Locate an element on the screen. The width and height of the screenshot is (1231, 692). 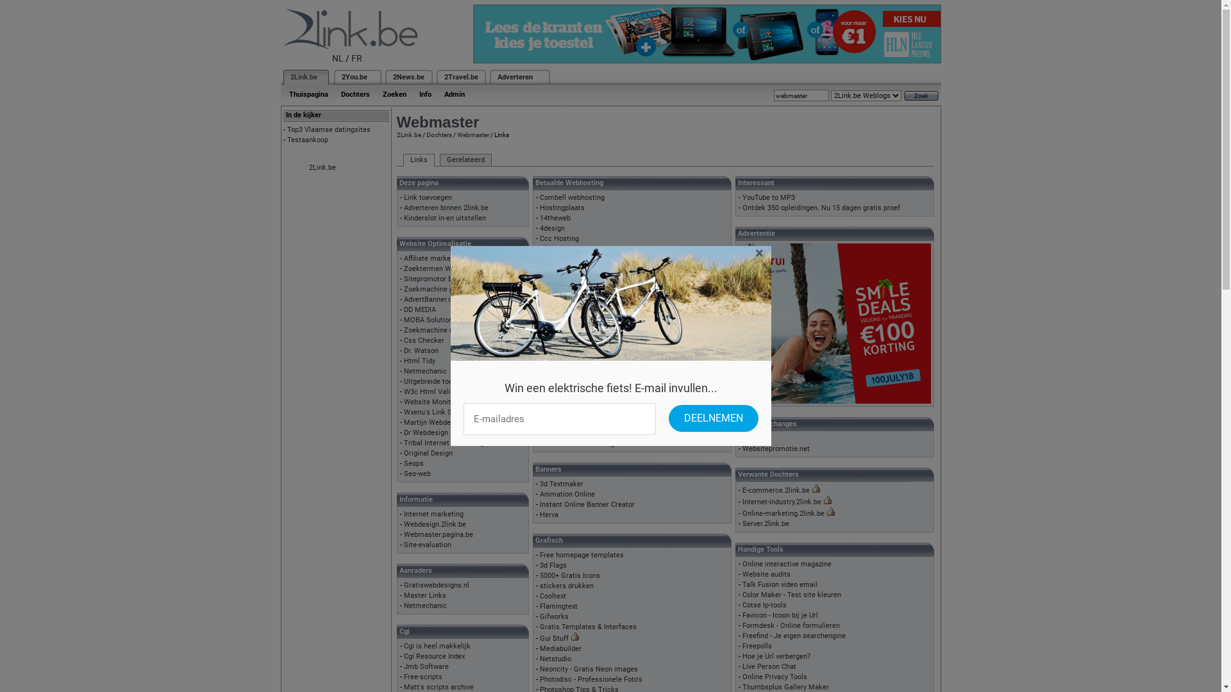
2Travel.be is located at coordinates (460, 77).